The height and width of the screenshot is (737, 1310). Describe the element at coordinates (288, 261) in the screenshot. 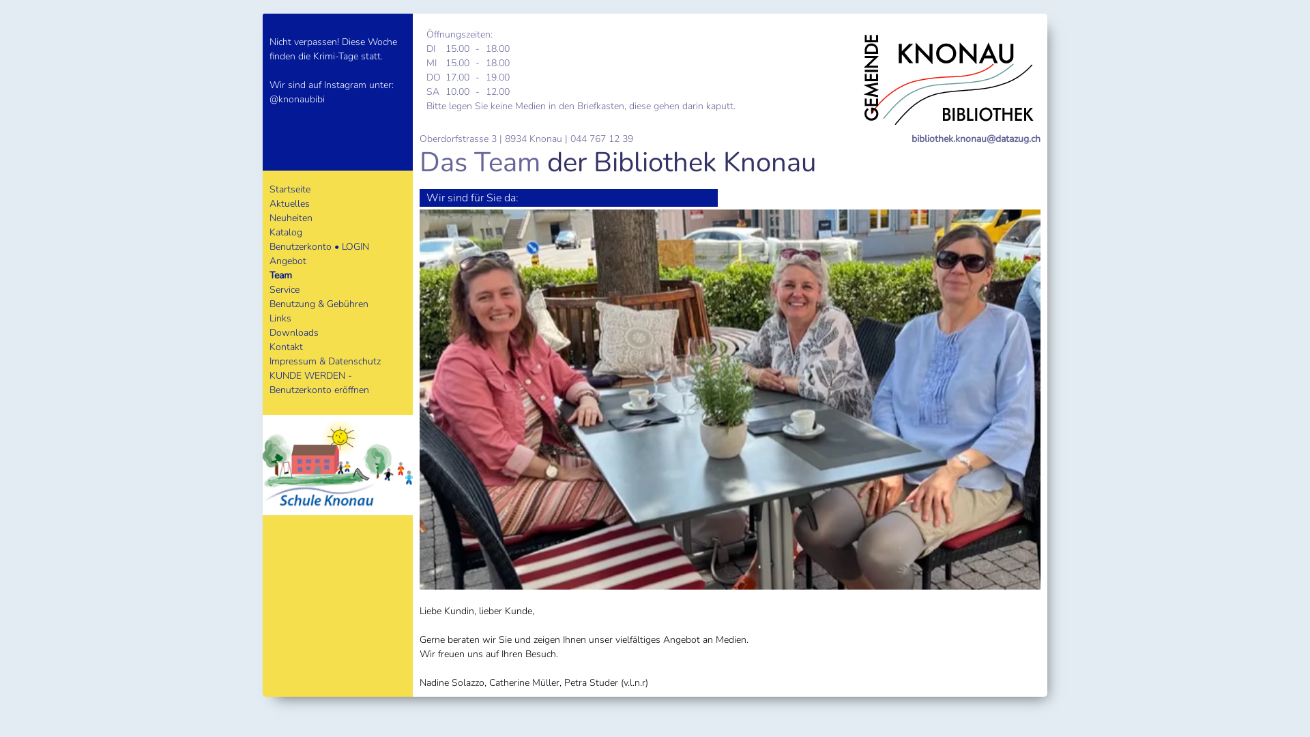

I see `Angebot` at that location.